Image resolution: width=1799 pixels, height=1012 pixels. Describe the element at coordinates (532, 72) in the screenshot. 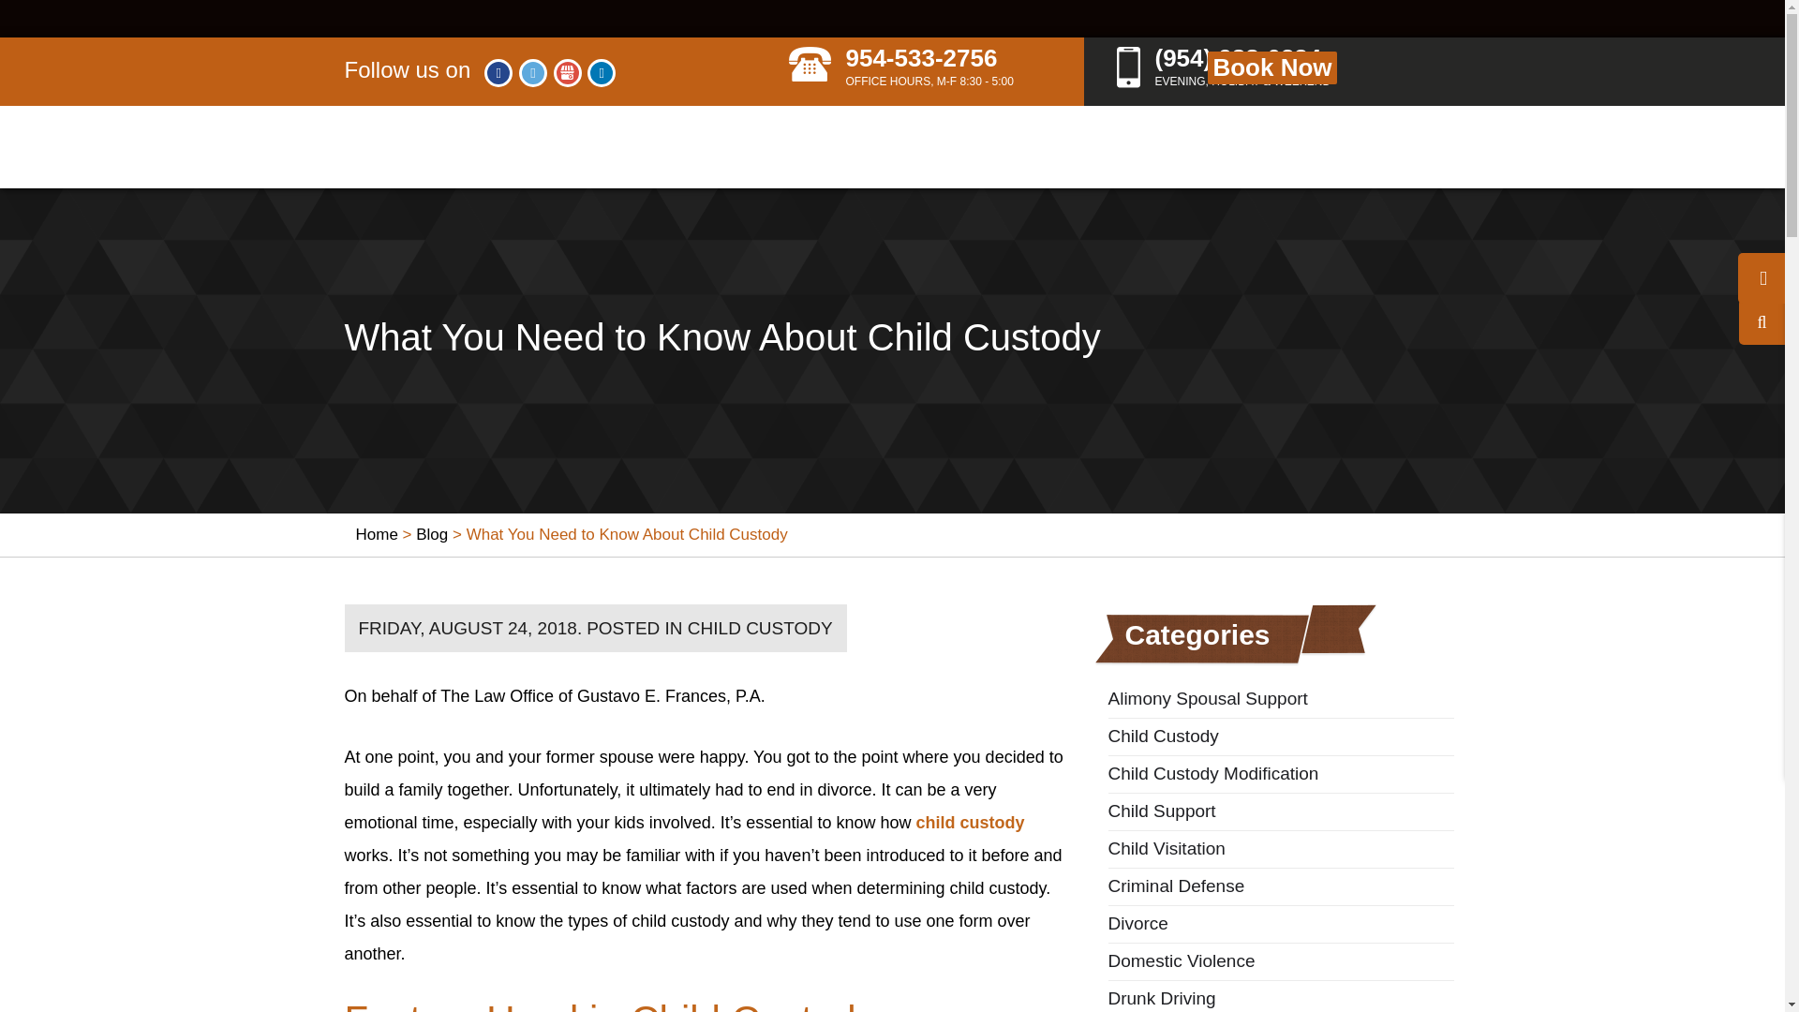

I see `twitter` at that location.